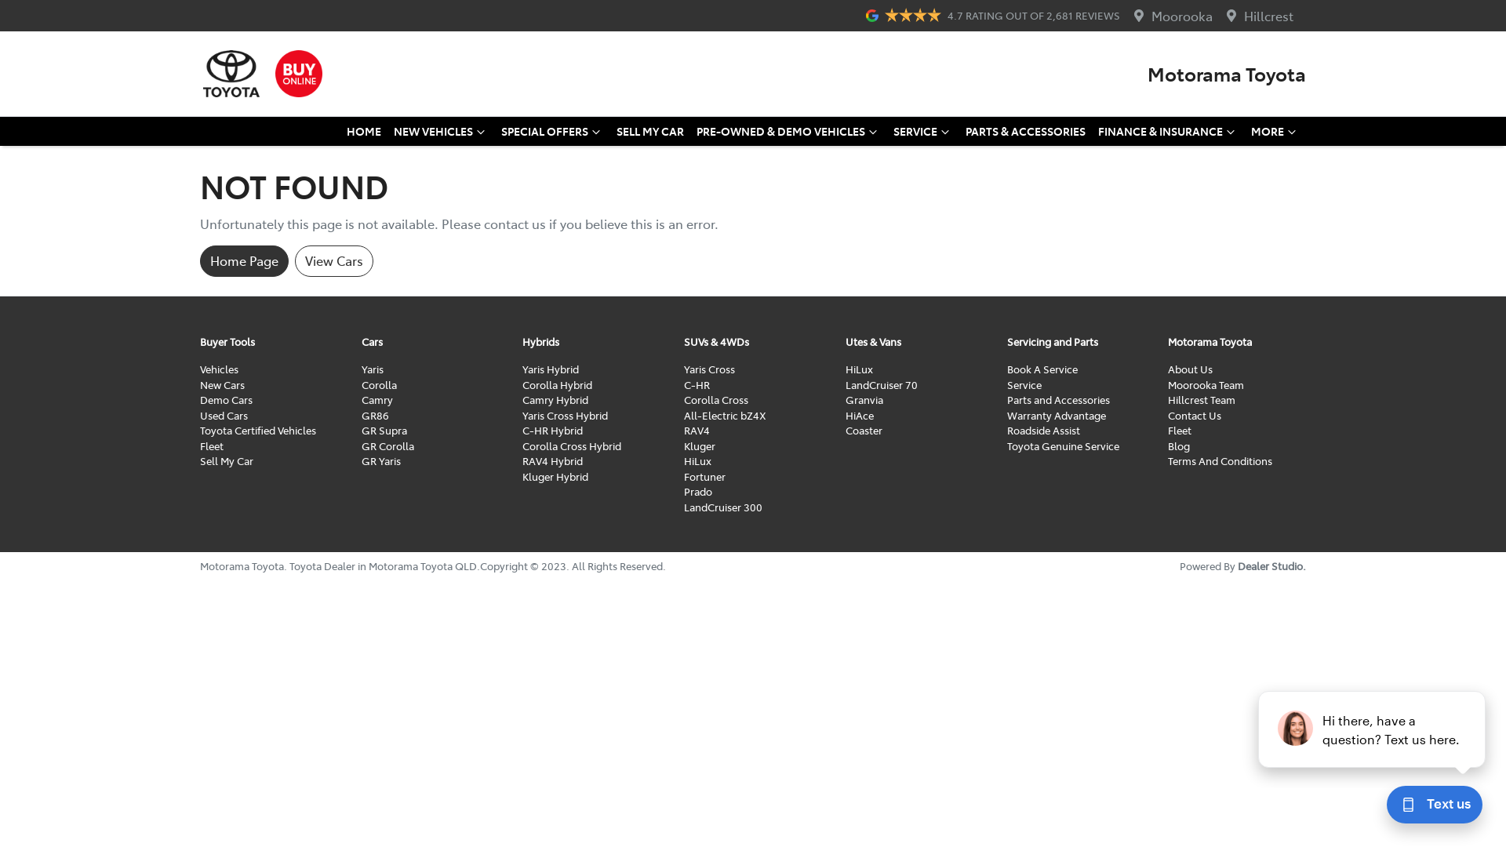 This screenshot has width=1506, height=847. I want to click on GR Supra, so click(384, 430).